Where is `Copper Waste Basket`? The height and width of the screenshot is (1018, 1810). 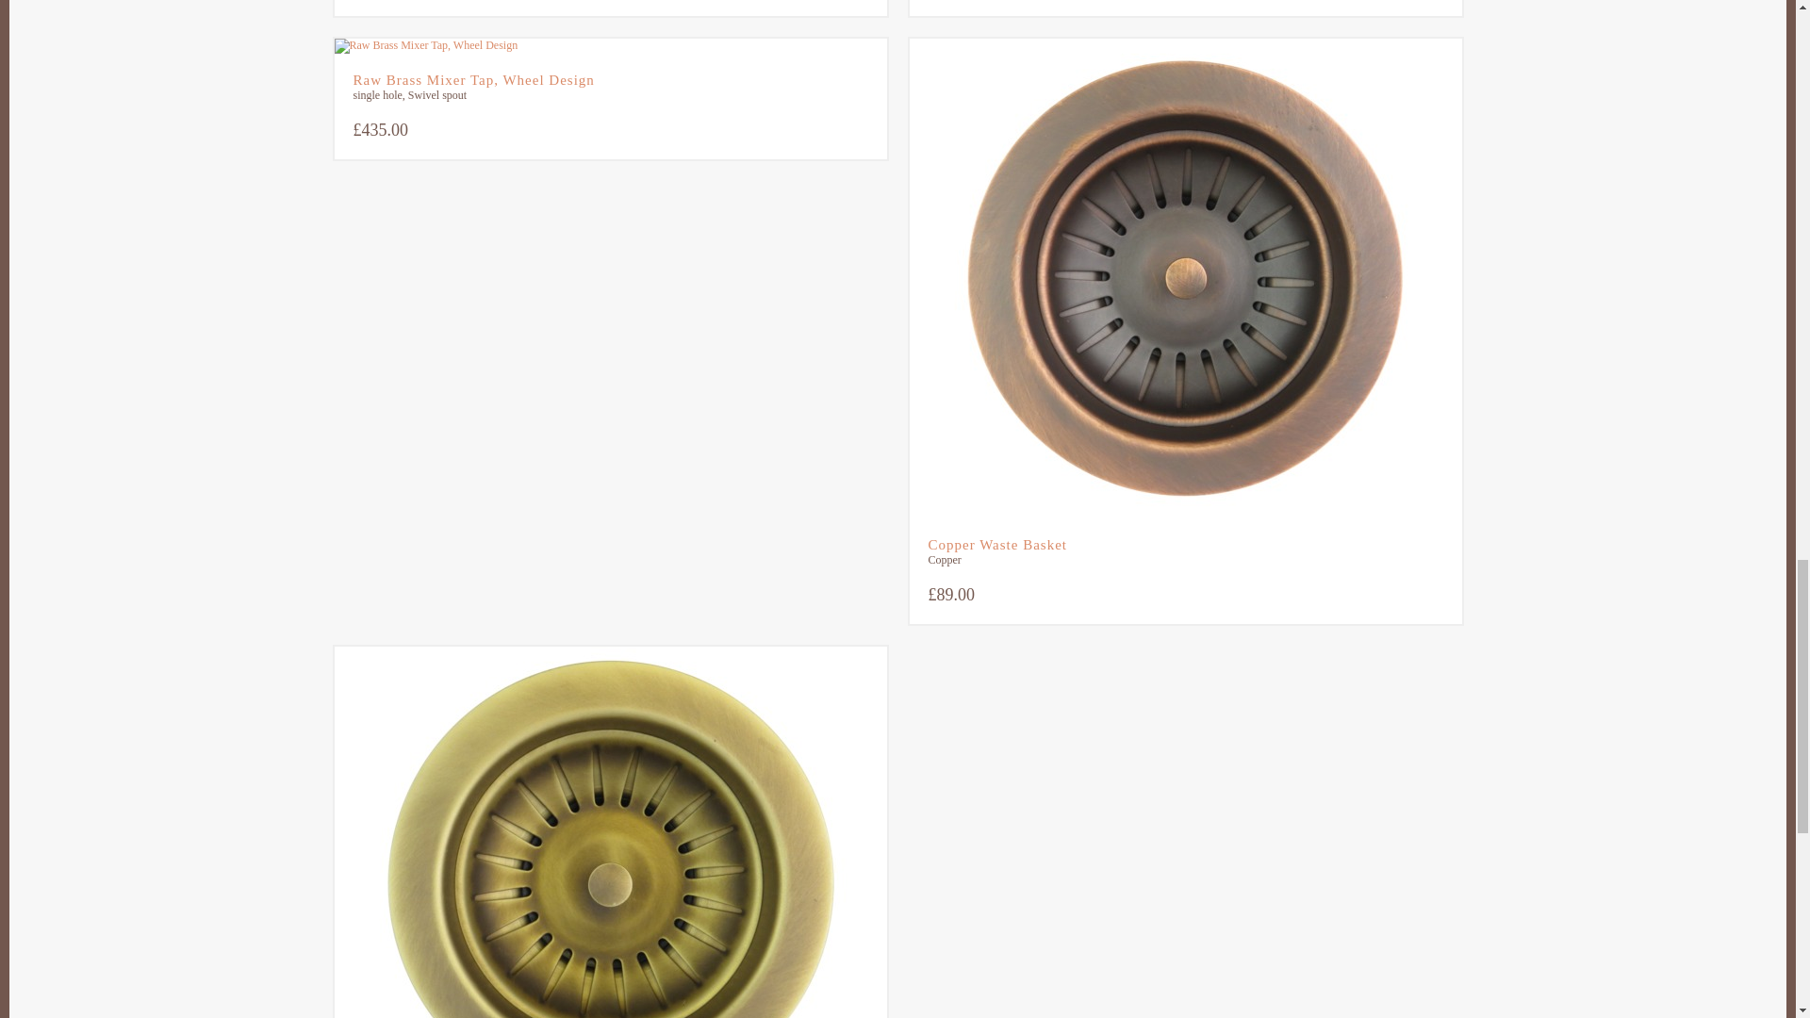 Copper Waste Basket is located at coordinates (1184, 545).